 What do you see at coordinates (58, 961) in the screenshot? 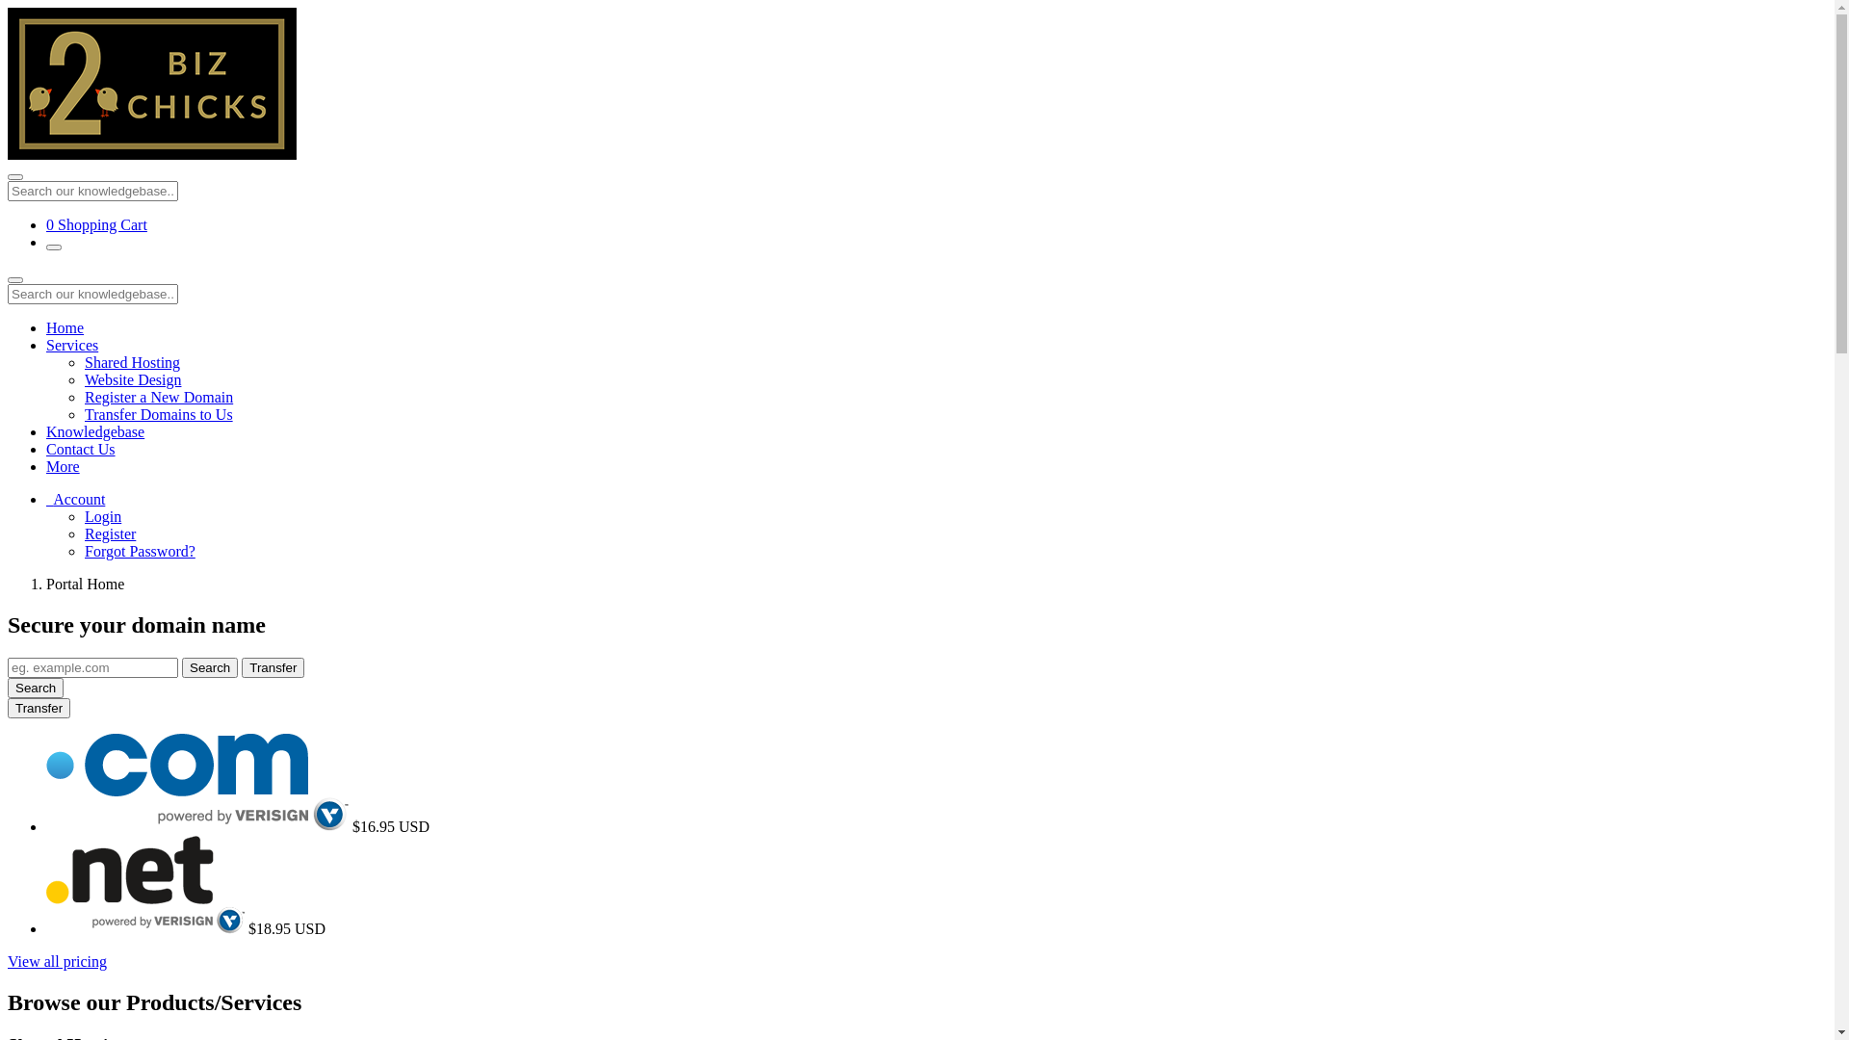
I see `View all pricing` at bounding box center [58, 961].